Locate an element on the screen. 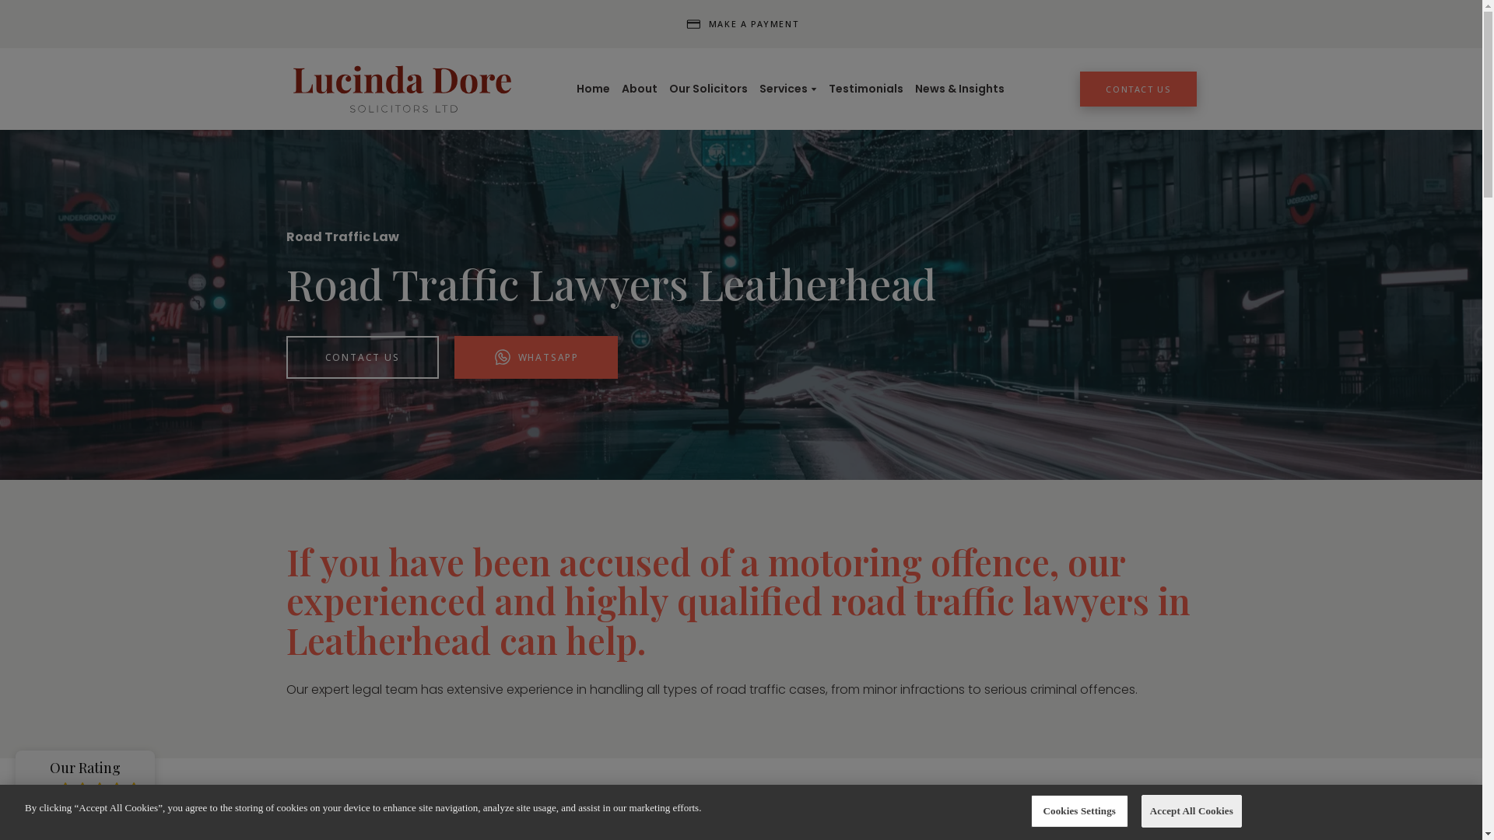 This screenshot has height=840, width=1494. MAKE A PAYMENT is located at coordinates (742, 23).